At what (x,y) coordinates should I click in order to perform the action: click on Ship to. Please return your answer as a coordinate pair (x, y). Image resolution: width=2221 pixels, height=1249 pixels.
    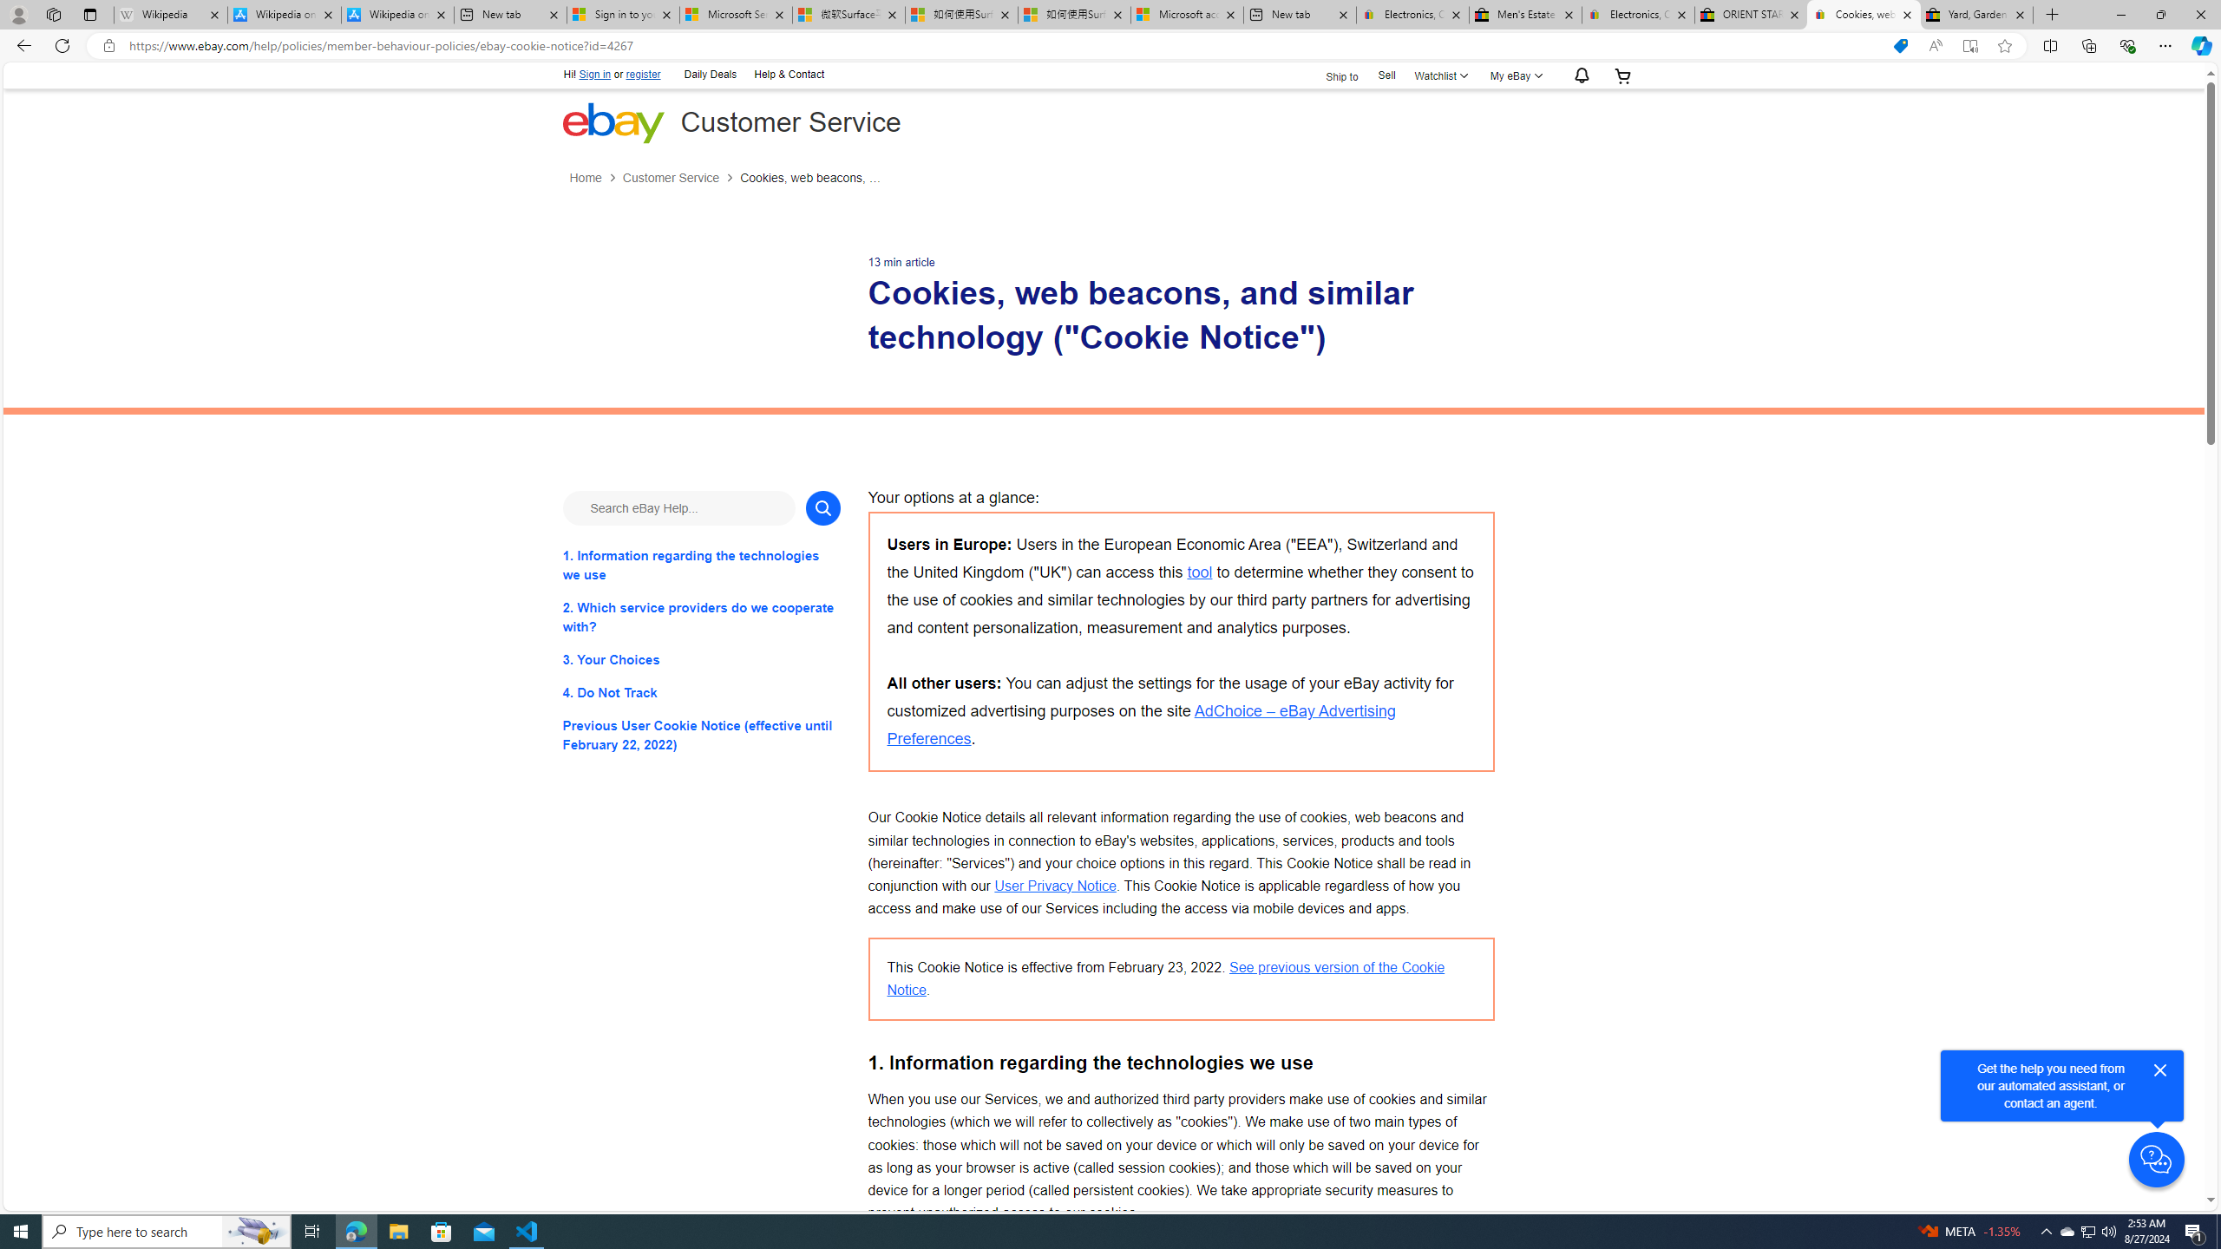
    Looking at the image, I should click on (1331, 75).